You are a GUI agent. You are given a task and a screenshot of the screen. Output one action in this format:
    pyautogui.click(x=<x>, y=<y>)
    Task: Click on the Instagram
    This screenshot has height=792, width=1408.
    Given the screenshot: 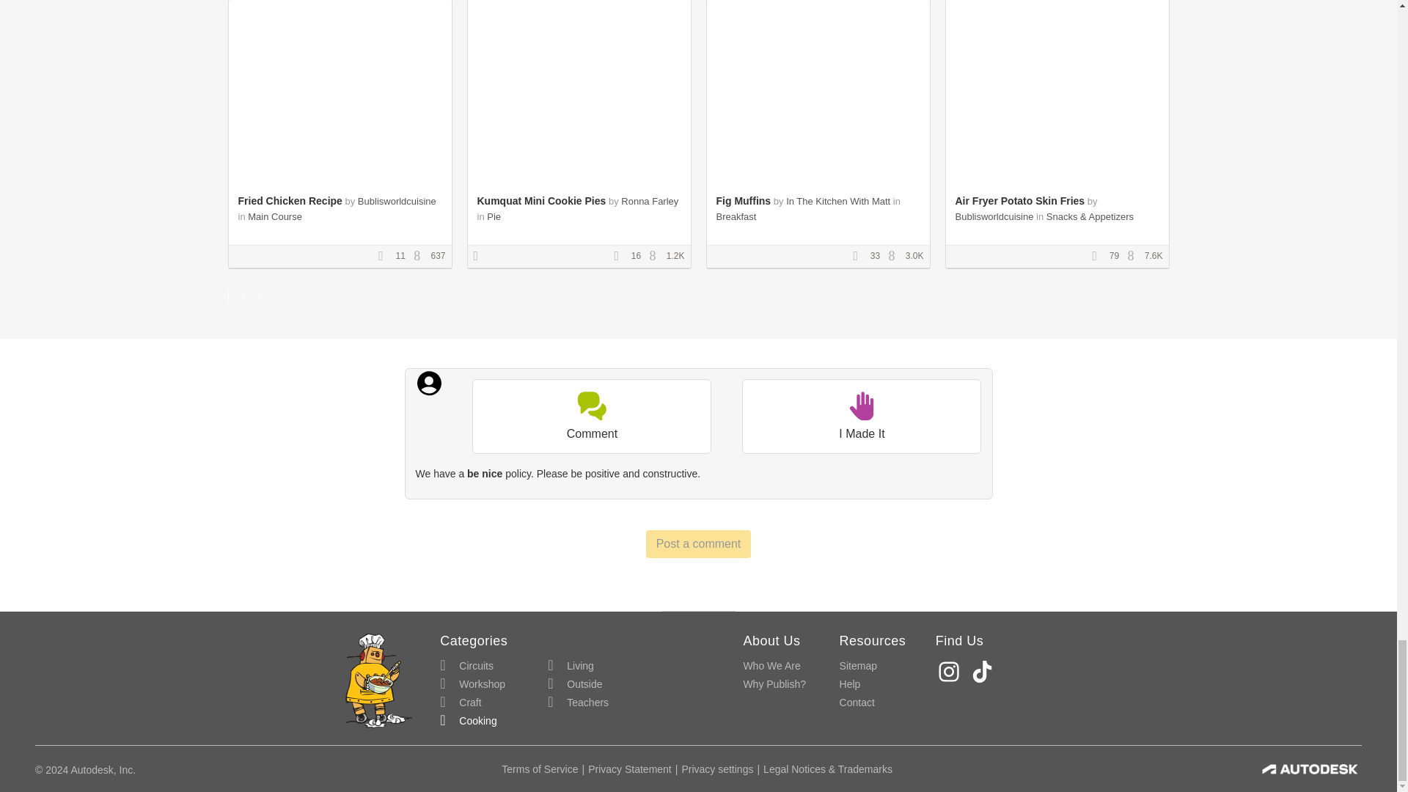 What is the action you would take?
    pyautogui.click(x=950, y=672)
    